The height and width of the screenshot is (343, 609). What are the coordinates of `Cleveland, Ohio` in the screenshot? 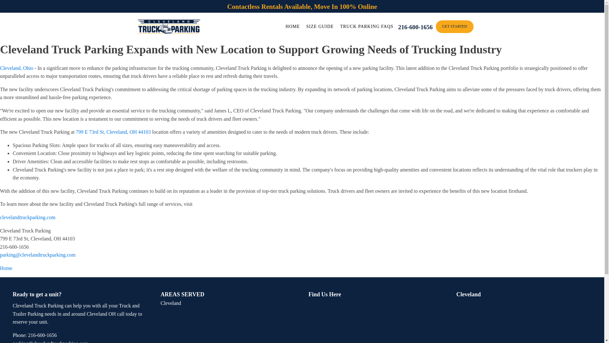 It's located at (16, 68).